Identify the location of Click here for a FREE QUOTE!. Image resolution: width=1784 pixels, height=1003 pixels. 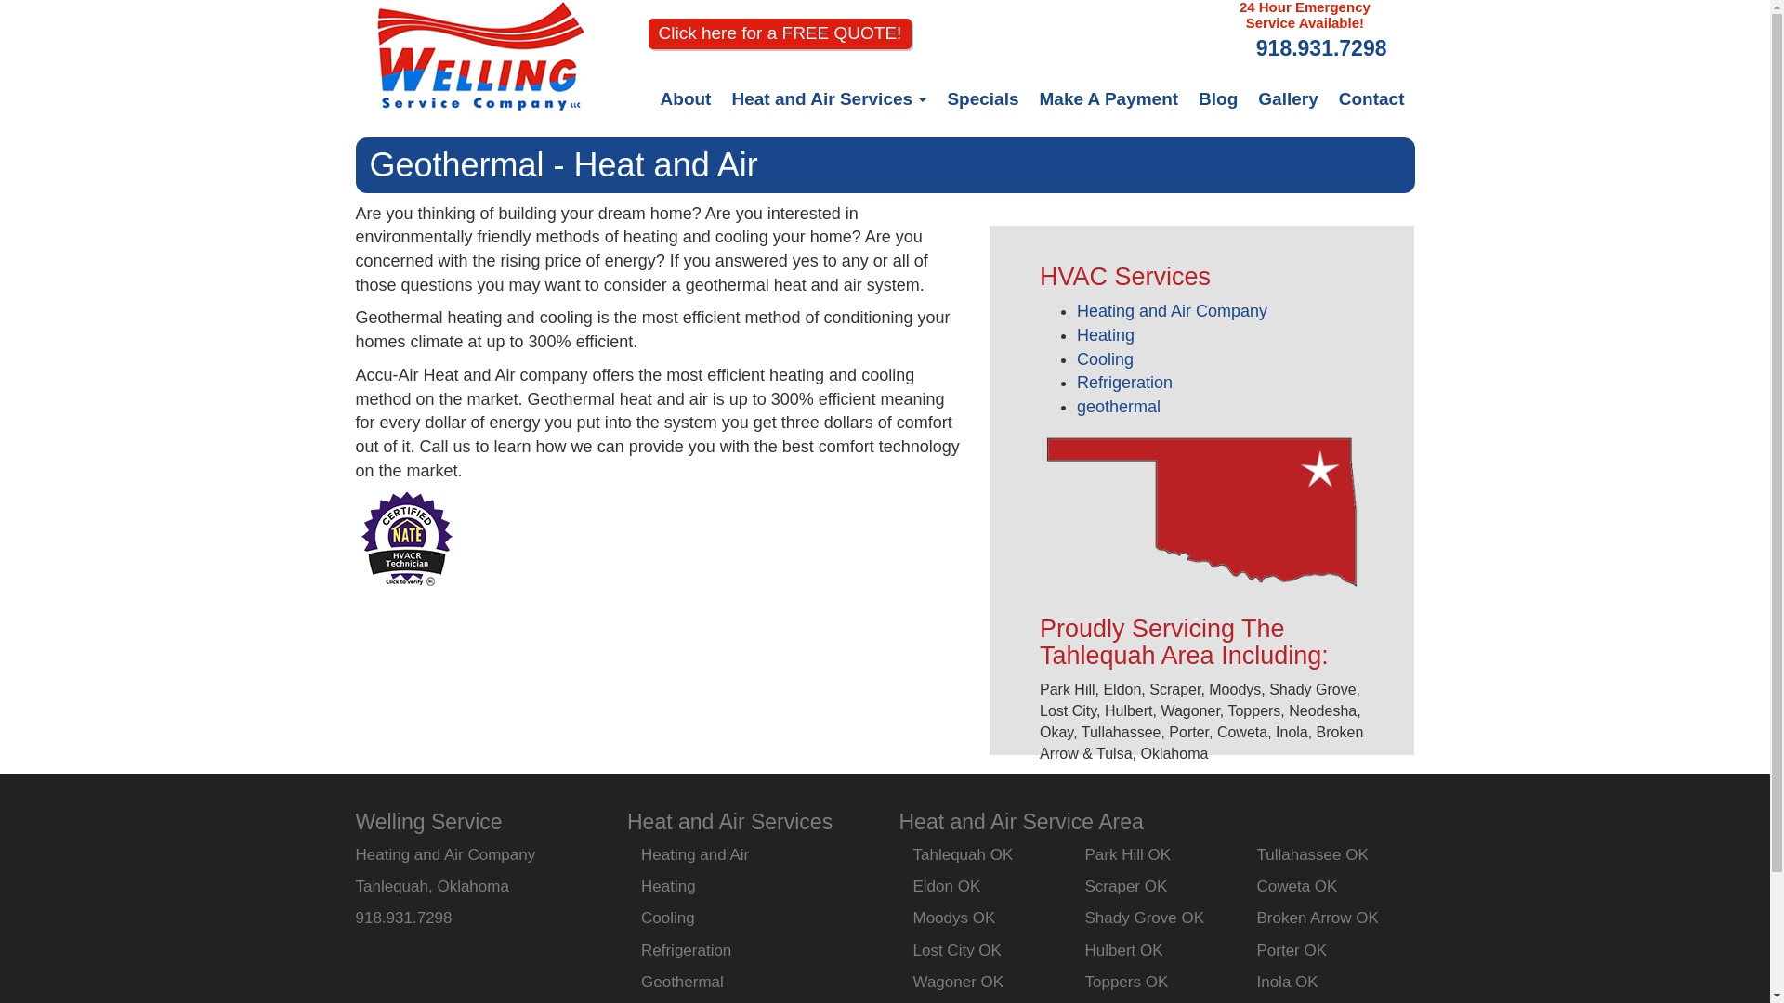
(780, 33).